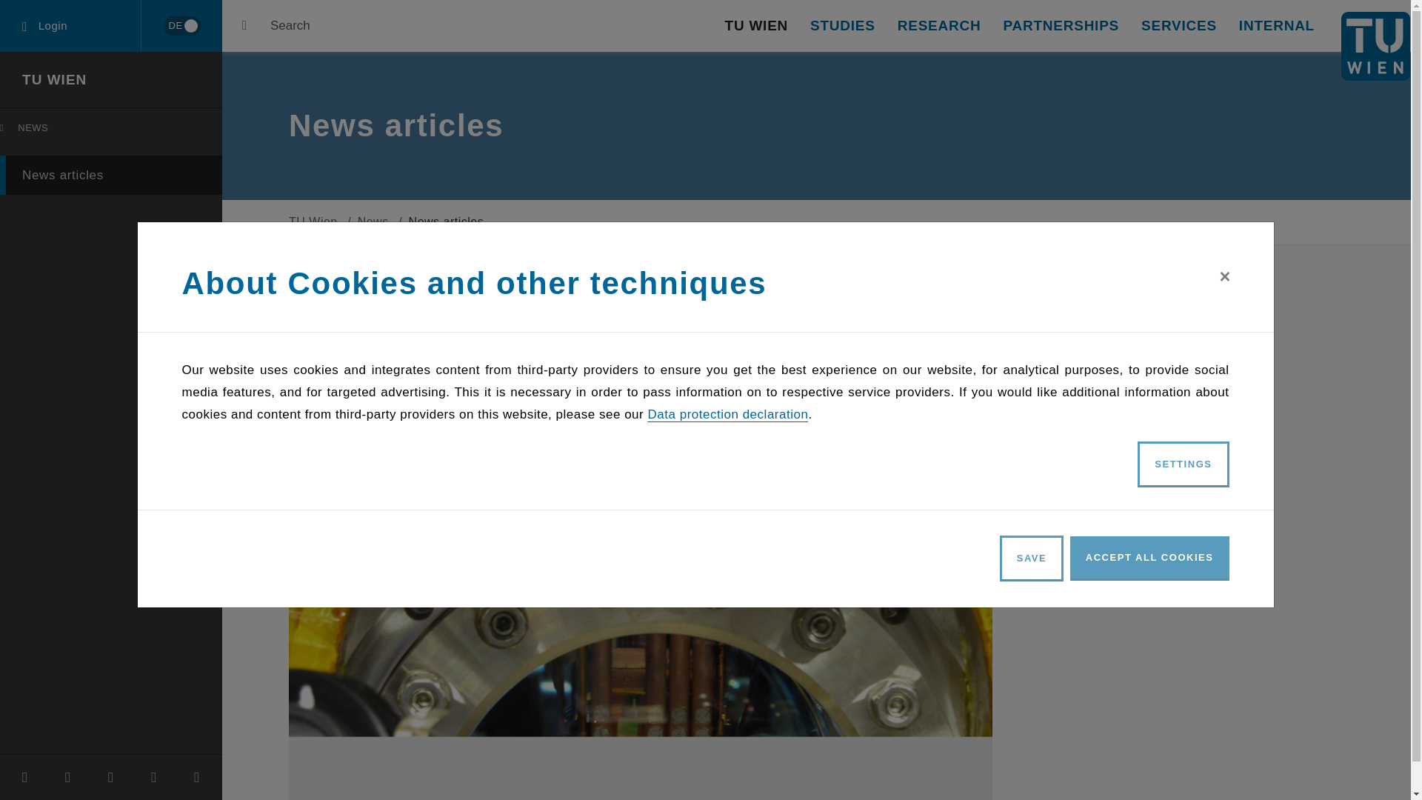 The height and width of the screenshot is (800, 1422). What do you see at coordinates (114, 131) in the screenshot?
I see `TU Wien - homepage` at bounding box center [114, 131].